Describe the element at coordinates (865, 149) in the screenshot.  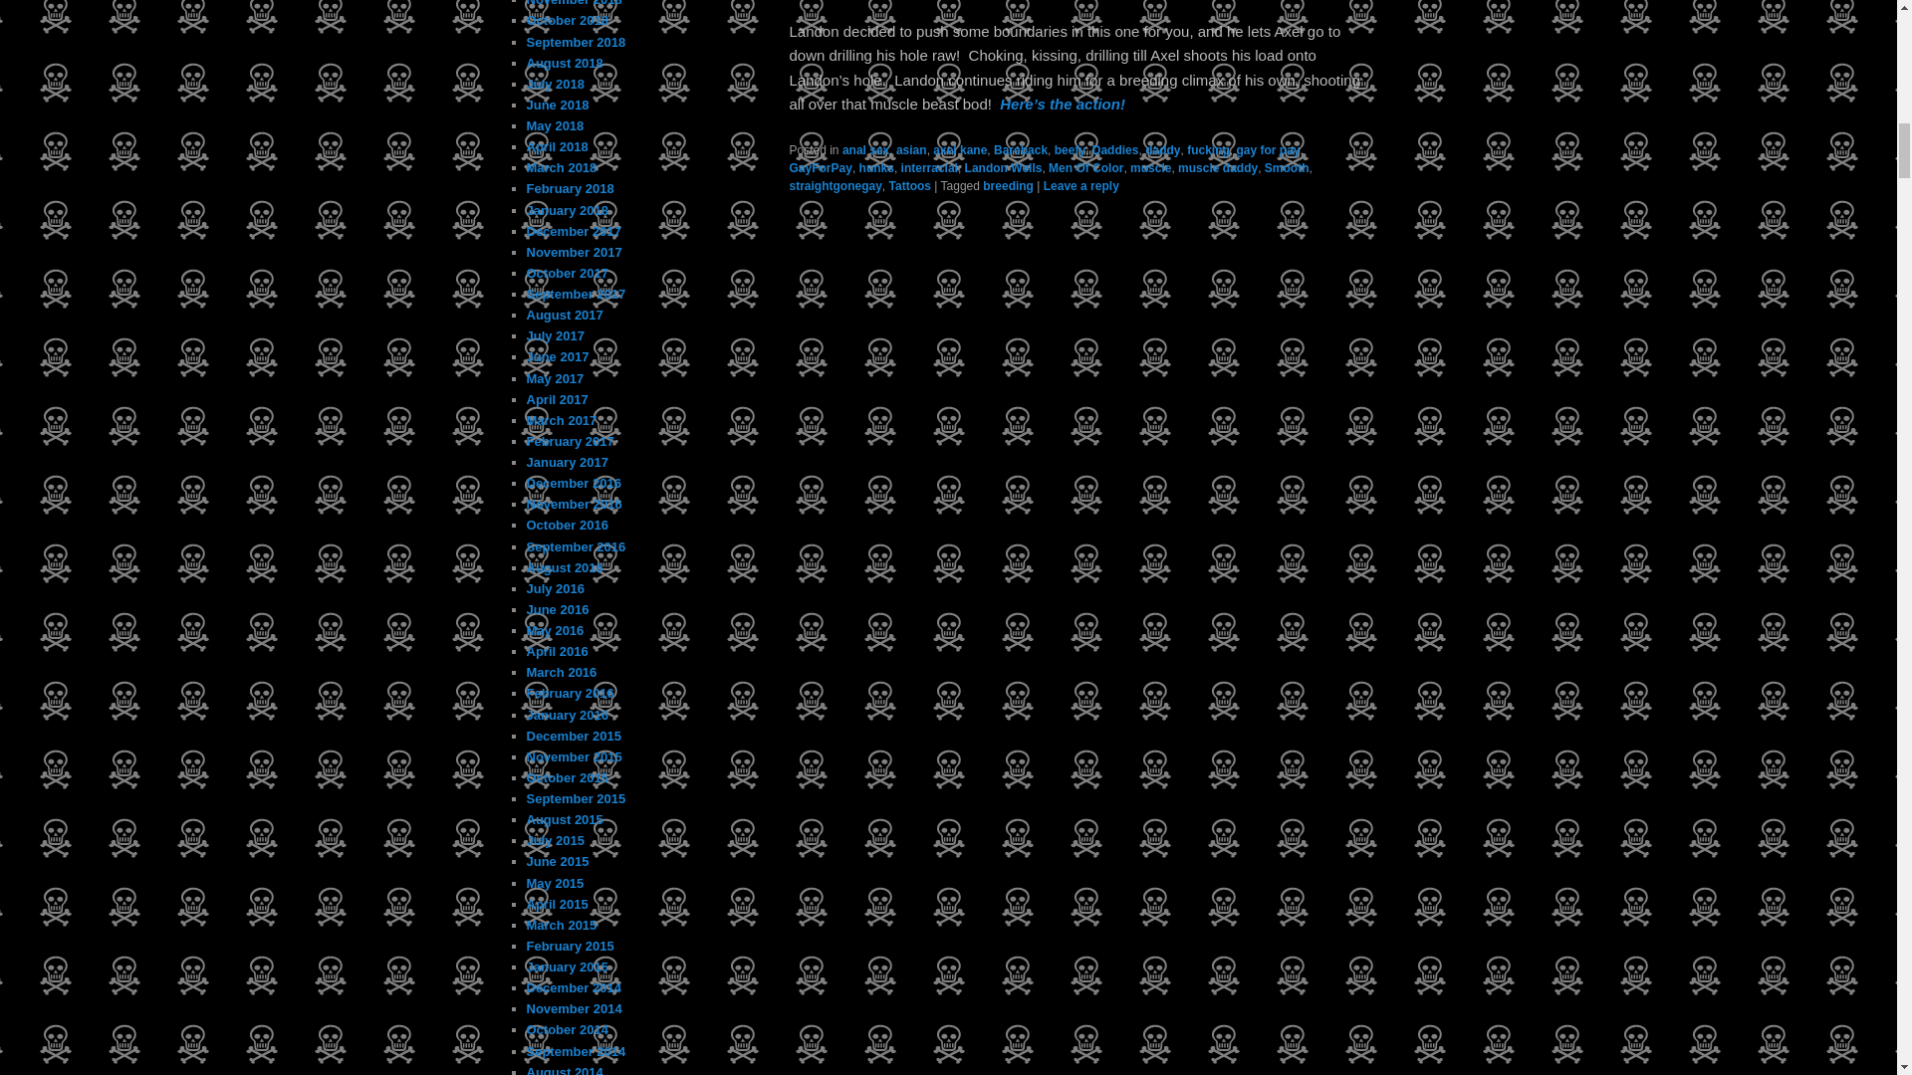
I see `anal sex` at that location.